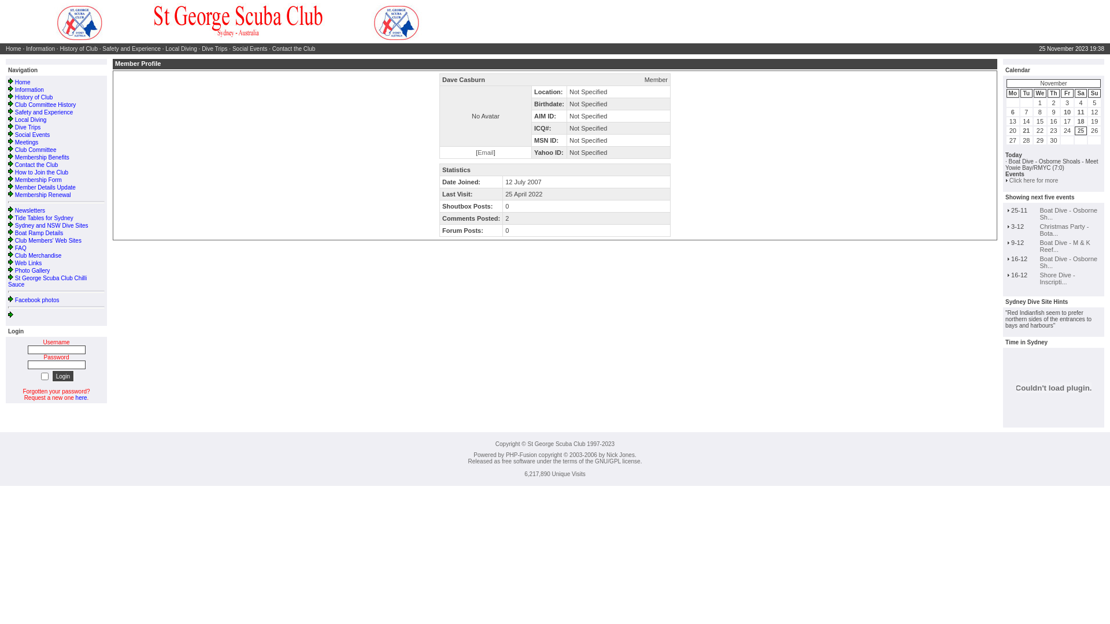  I want to click on History of Club, so click(79, 49).